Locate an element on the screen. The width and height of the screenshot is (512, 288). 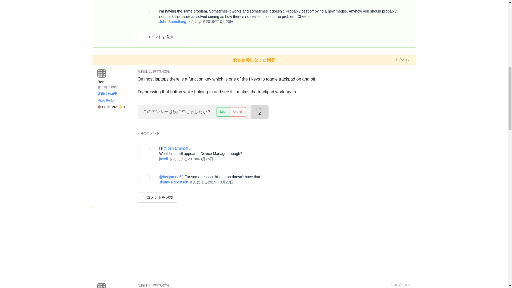
Tue, 26 Mar 2019 21:27:26 -0700 is located at coordinates (160, 285).